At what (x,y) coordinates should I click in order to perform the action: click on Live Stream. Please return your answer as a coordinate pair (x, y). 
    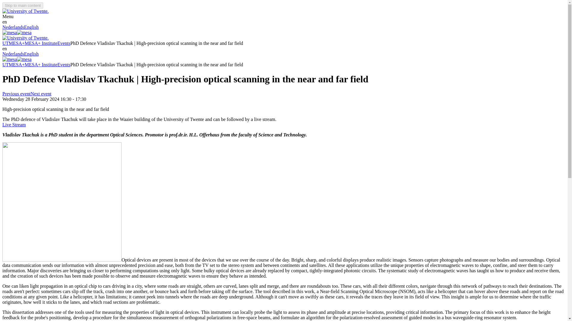
    Looking at the image, I should click on (14, 125).